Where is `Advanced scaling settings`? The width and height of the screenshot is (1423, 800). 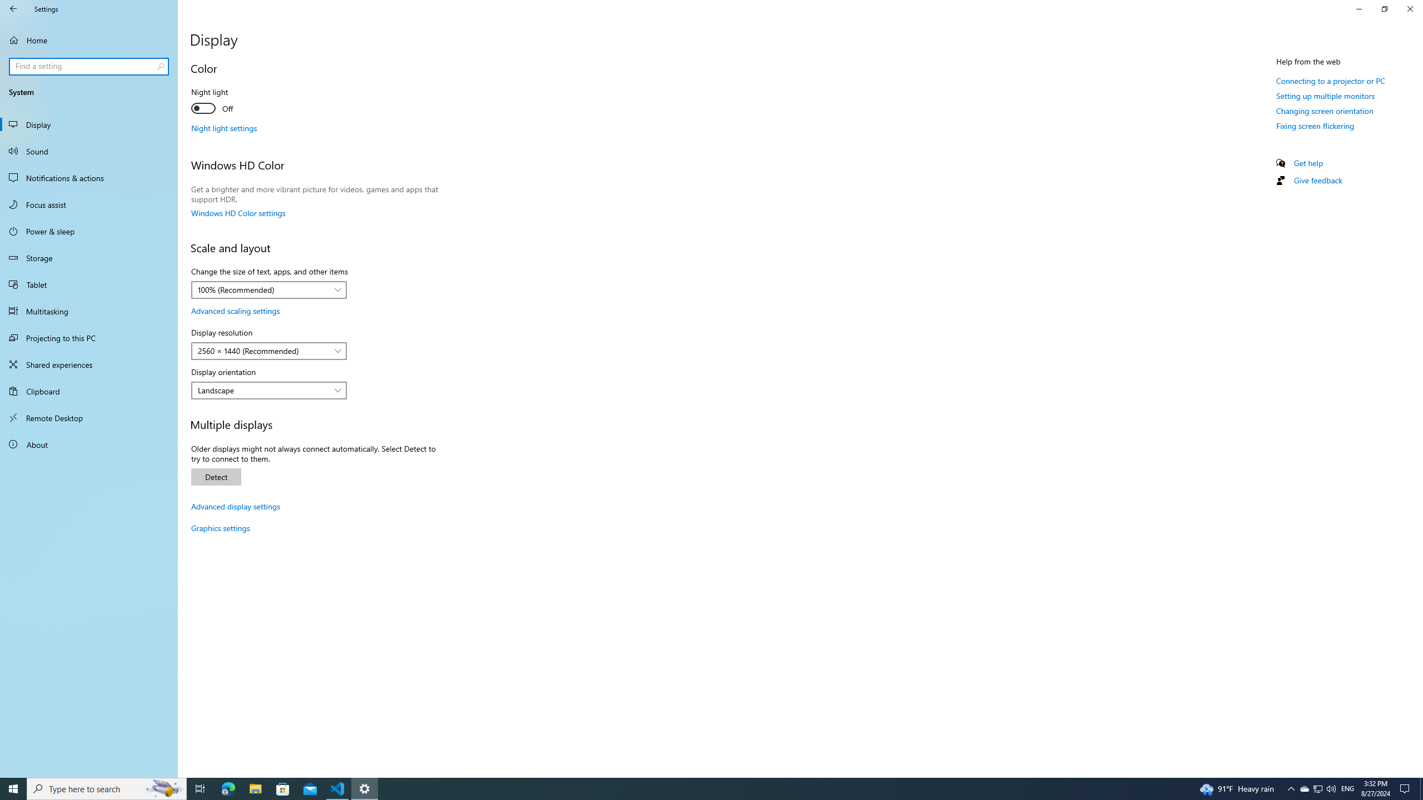
Advanced scaling settings is located at coordinates (236, 311).